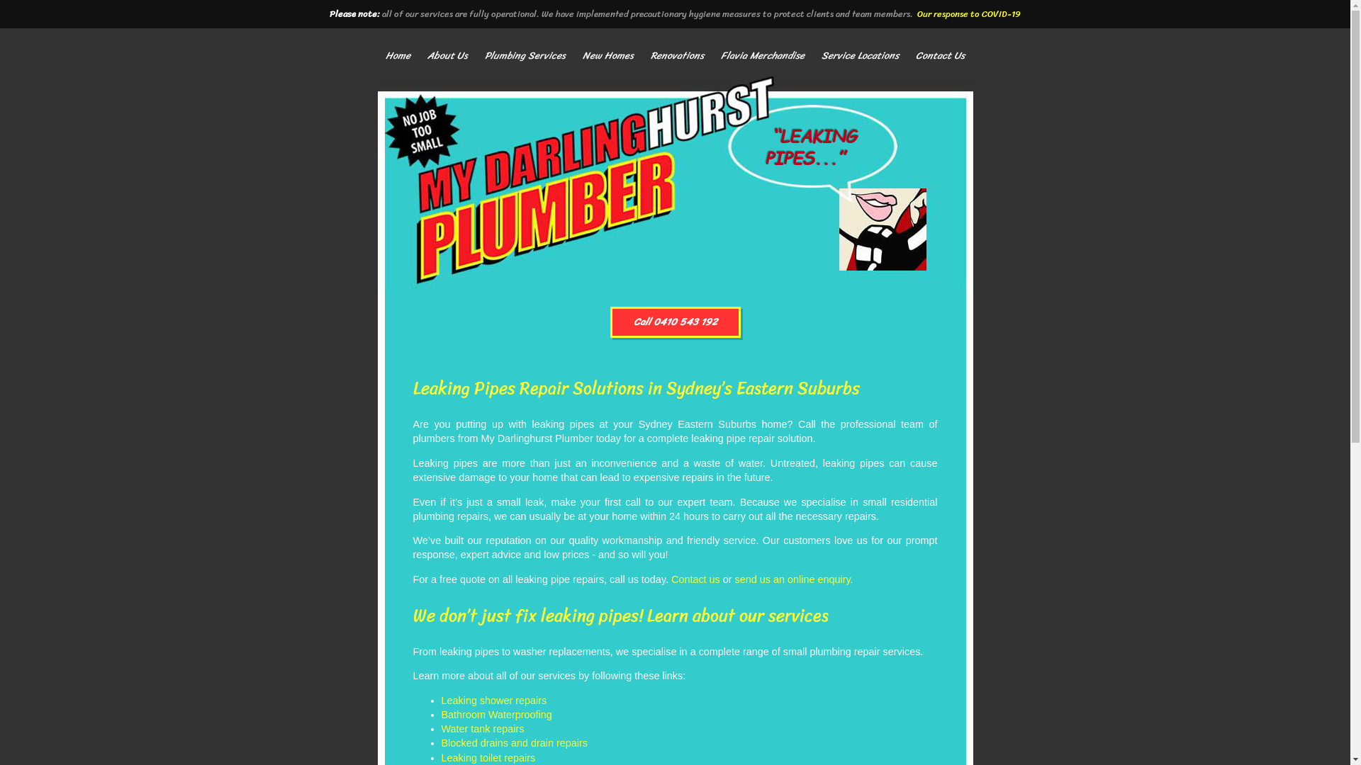 The width and height of the screenshot is (1361, 765). What do you see at coordinates (675, 322) in the screenshot?
I see `Call 0410 543 192` at bounding box center [675, 322].